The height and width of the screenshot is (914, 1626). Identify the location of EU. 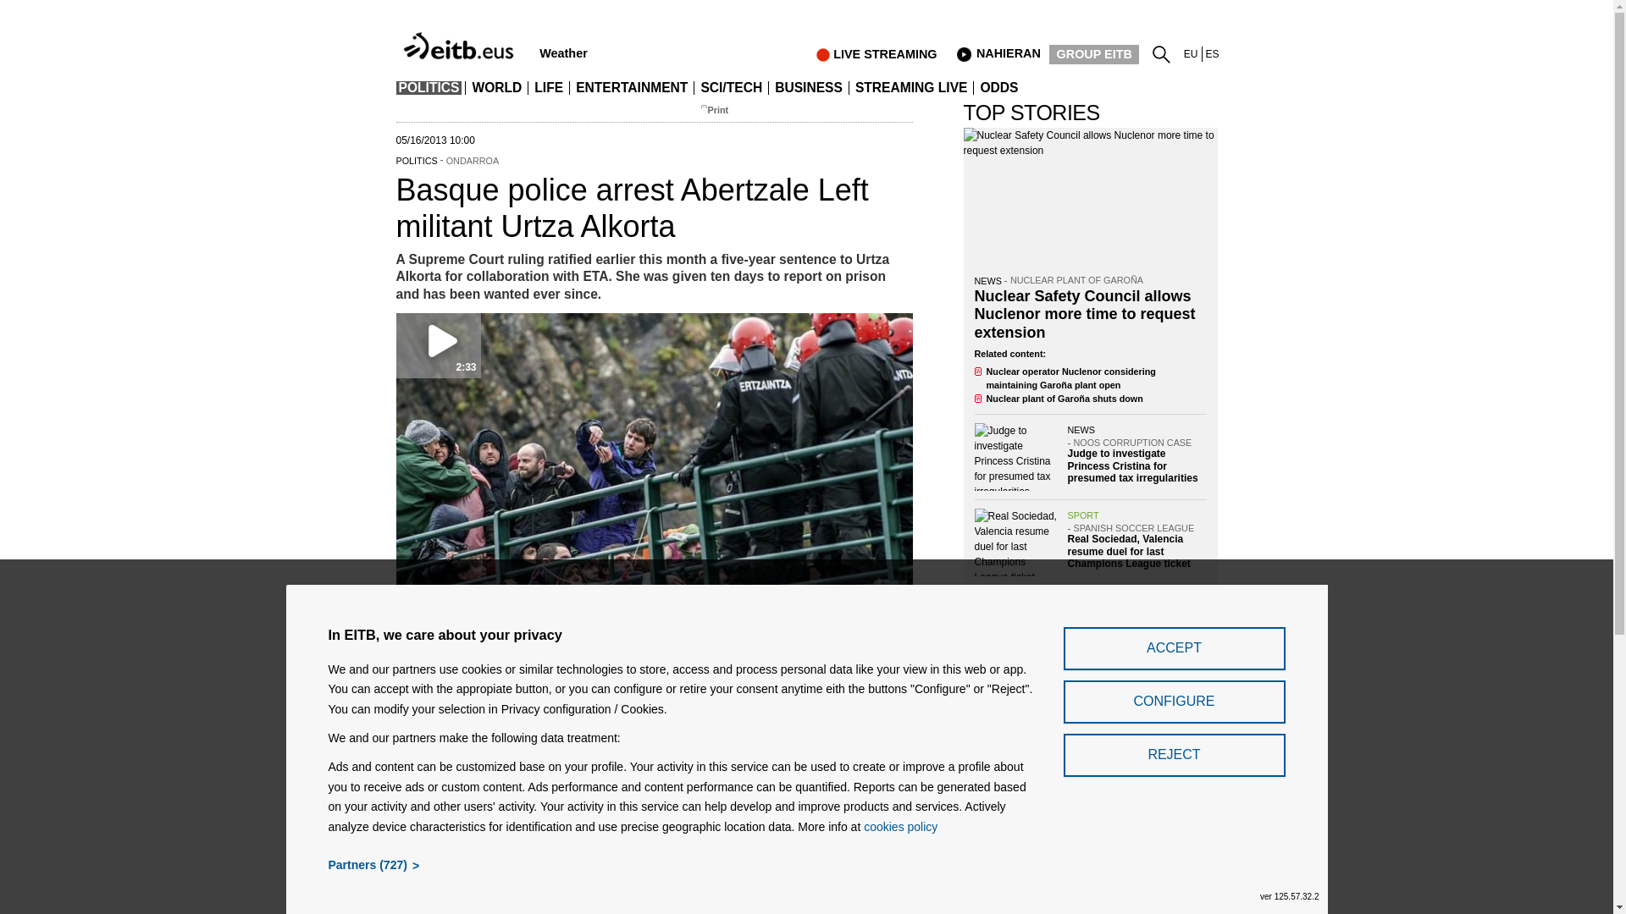
(1191, 54).